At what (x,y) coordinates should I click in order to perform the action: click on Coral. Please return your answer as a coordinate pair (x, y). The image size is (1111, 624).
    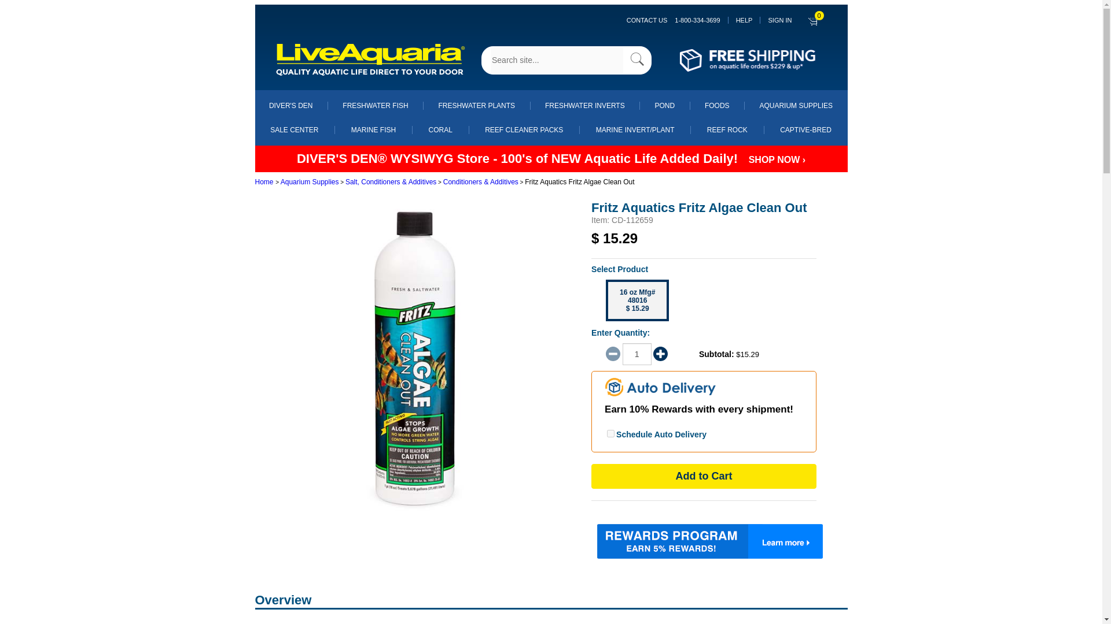
    Looking at the image, I should click on (440, 130).